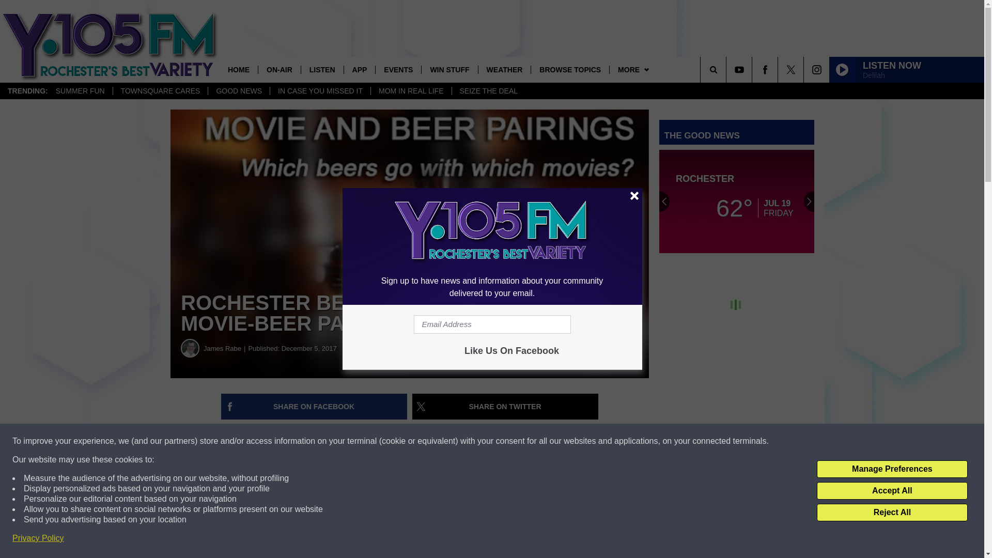  I want to click on Email Address, so click(492, 324).